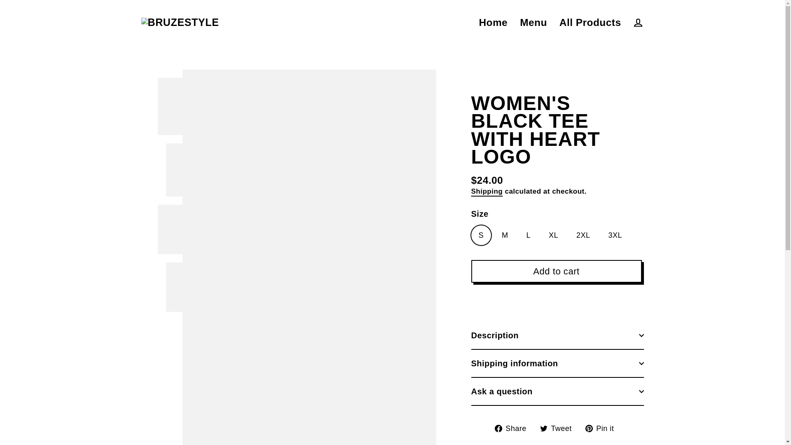 The height and width of the screenshot is (445, 791). Describe the element at coordinates (590, 22) in the screenshot. I see `All Products` at that location.